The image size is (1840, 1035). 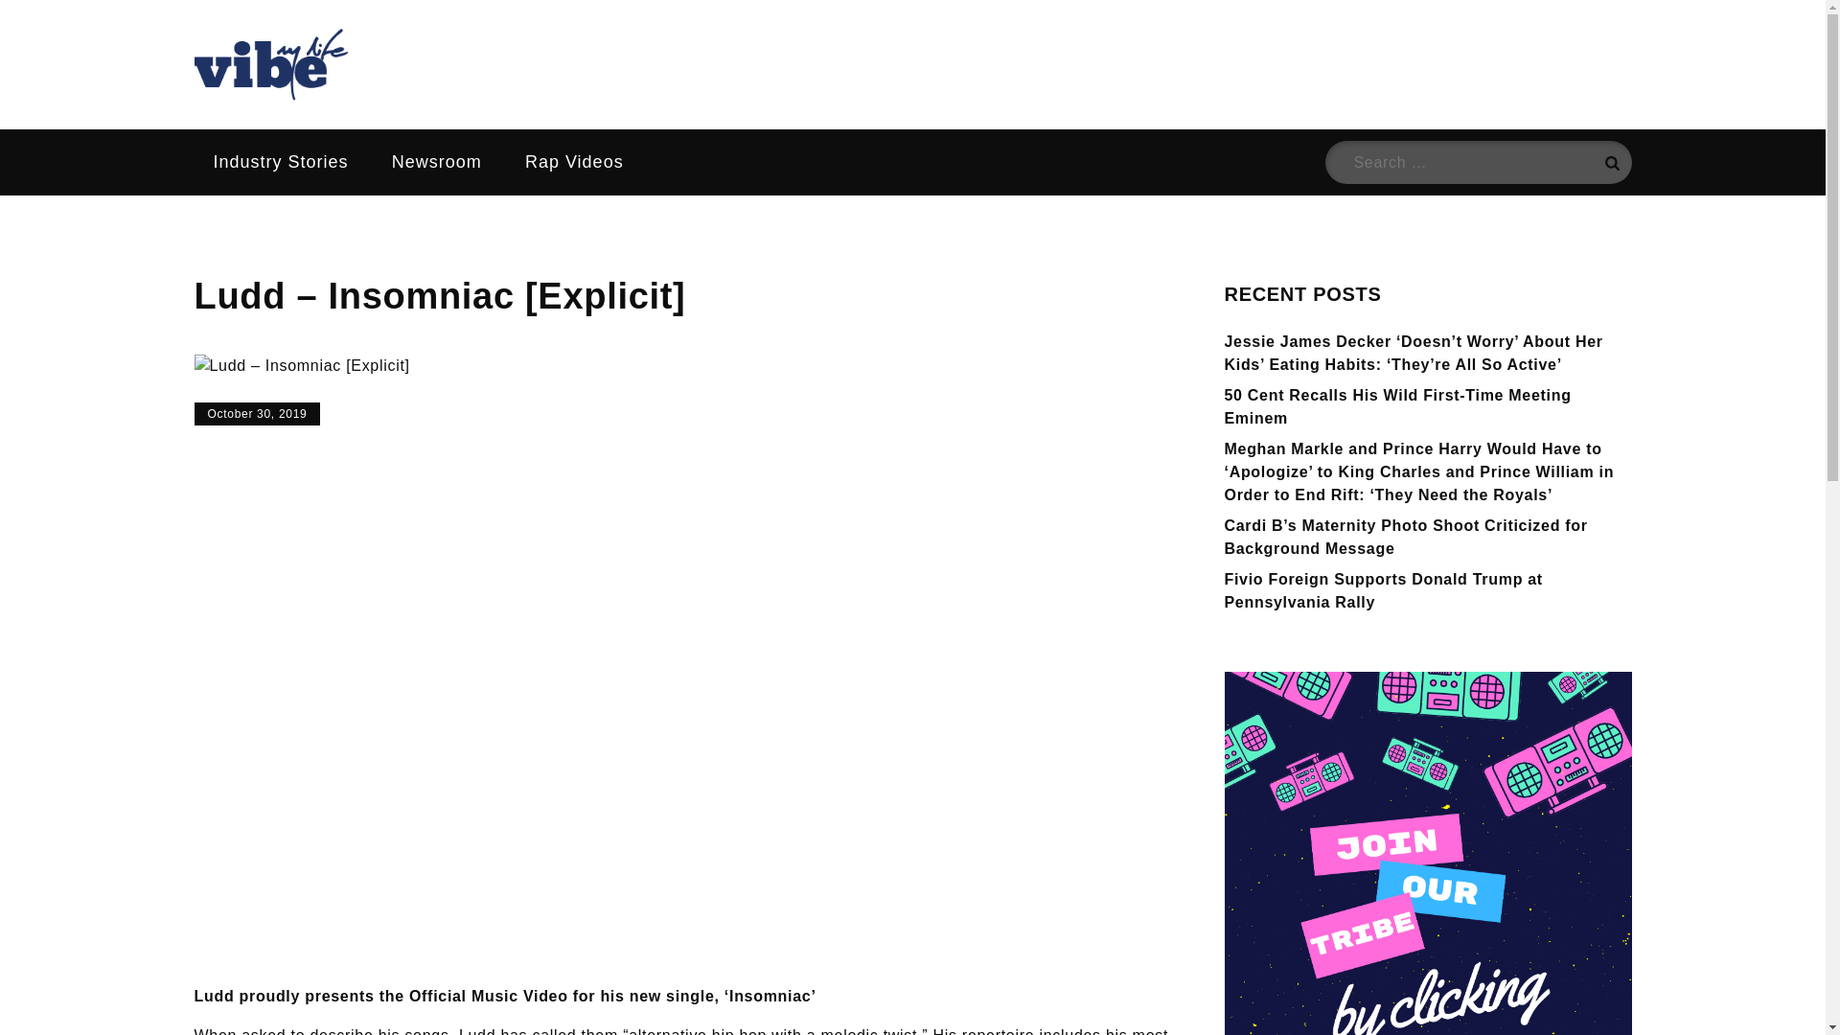 I want to click on Fivio Foreign Supports Donald Trump at Pennsylvania Rally, so click(x=1384, y=590).